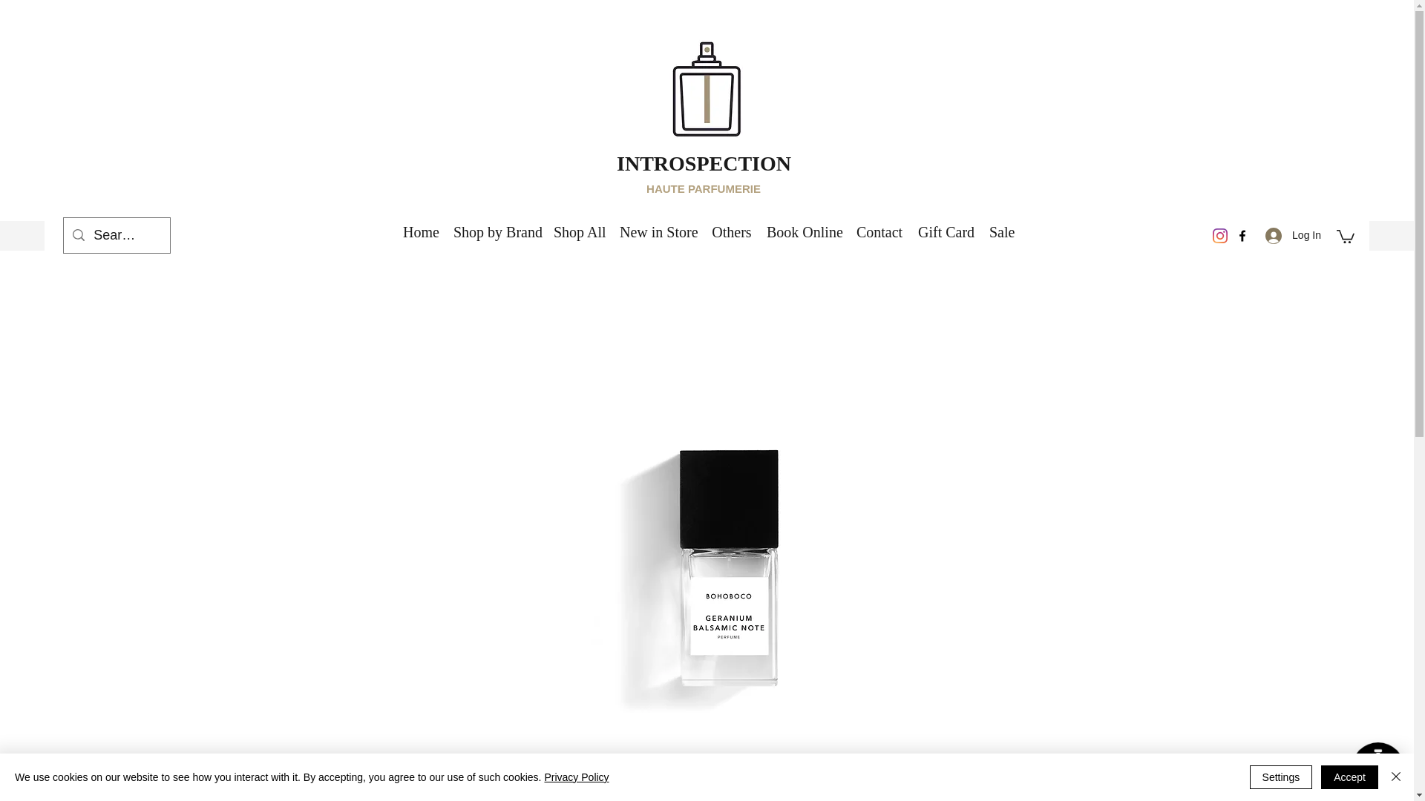 The height and width of the screenshot is (801, 1425). Describe the element at coordinates (732, 232) in the screenshot. I see `Others` at that location.